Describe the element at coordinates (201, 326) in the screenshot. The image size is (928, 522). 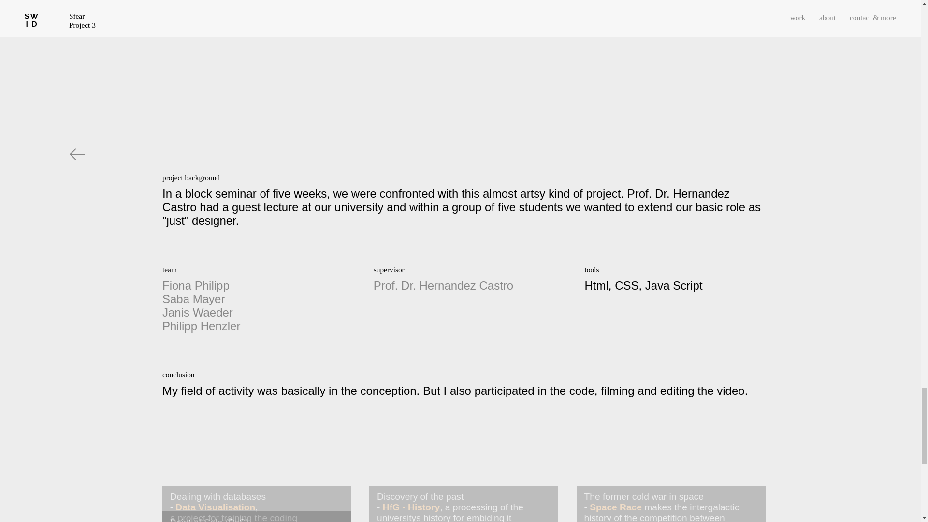
I see `Philipp Henzler` at that location.